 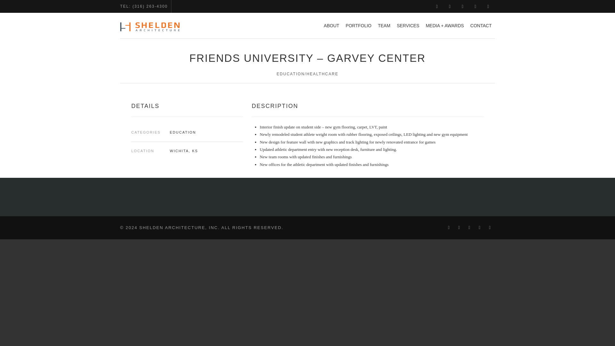 What do you see at coordinates (488, 6) in the screenshot?
I see `Instagram` at bounding box center [488, 6].